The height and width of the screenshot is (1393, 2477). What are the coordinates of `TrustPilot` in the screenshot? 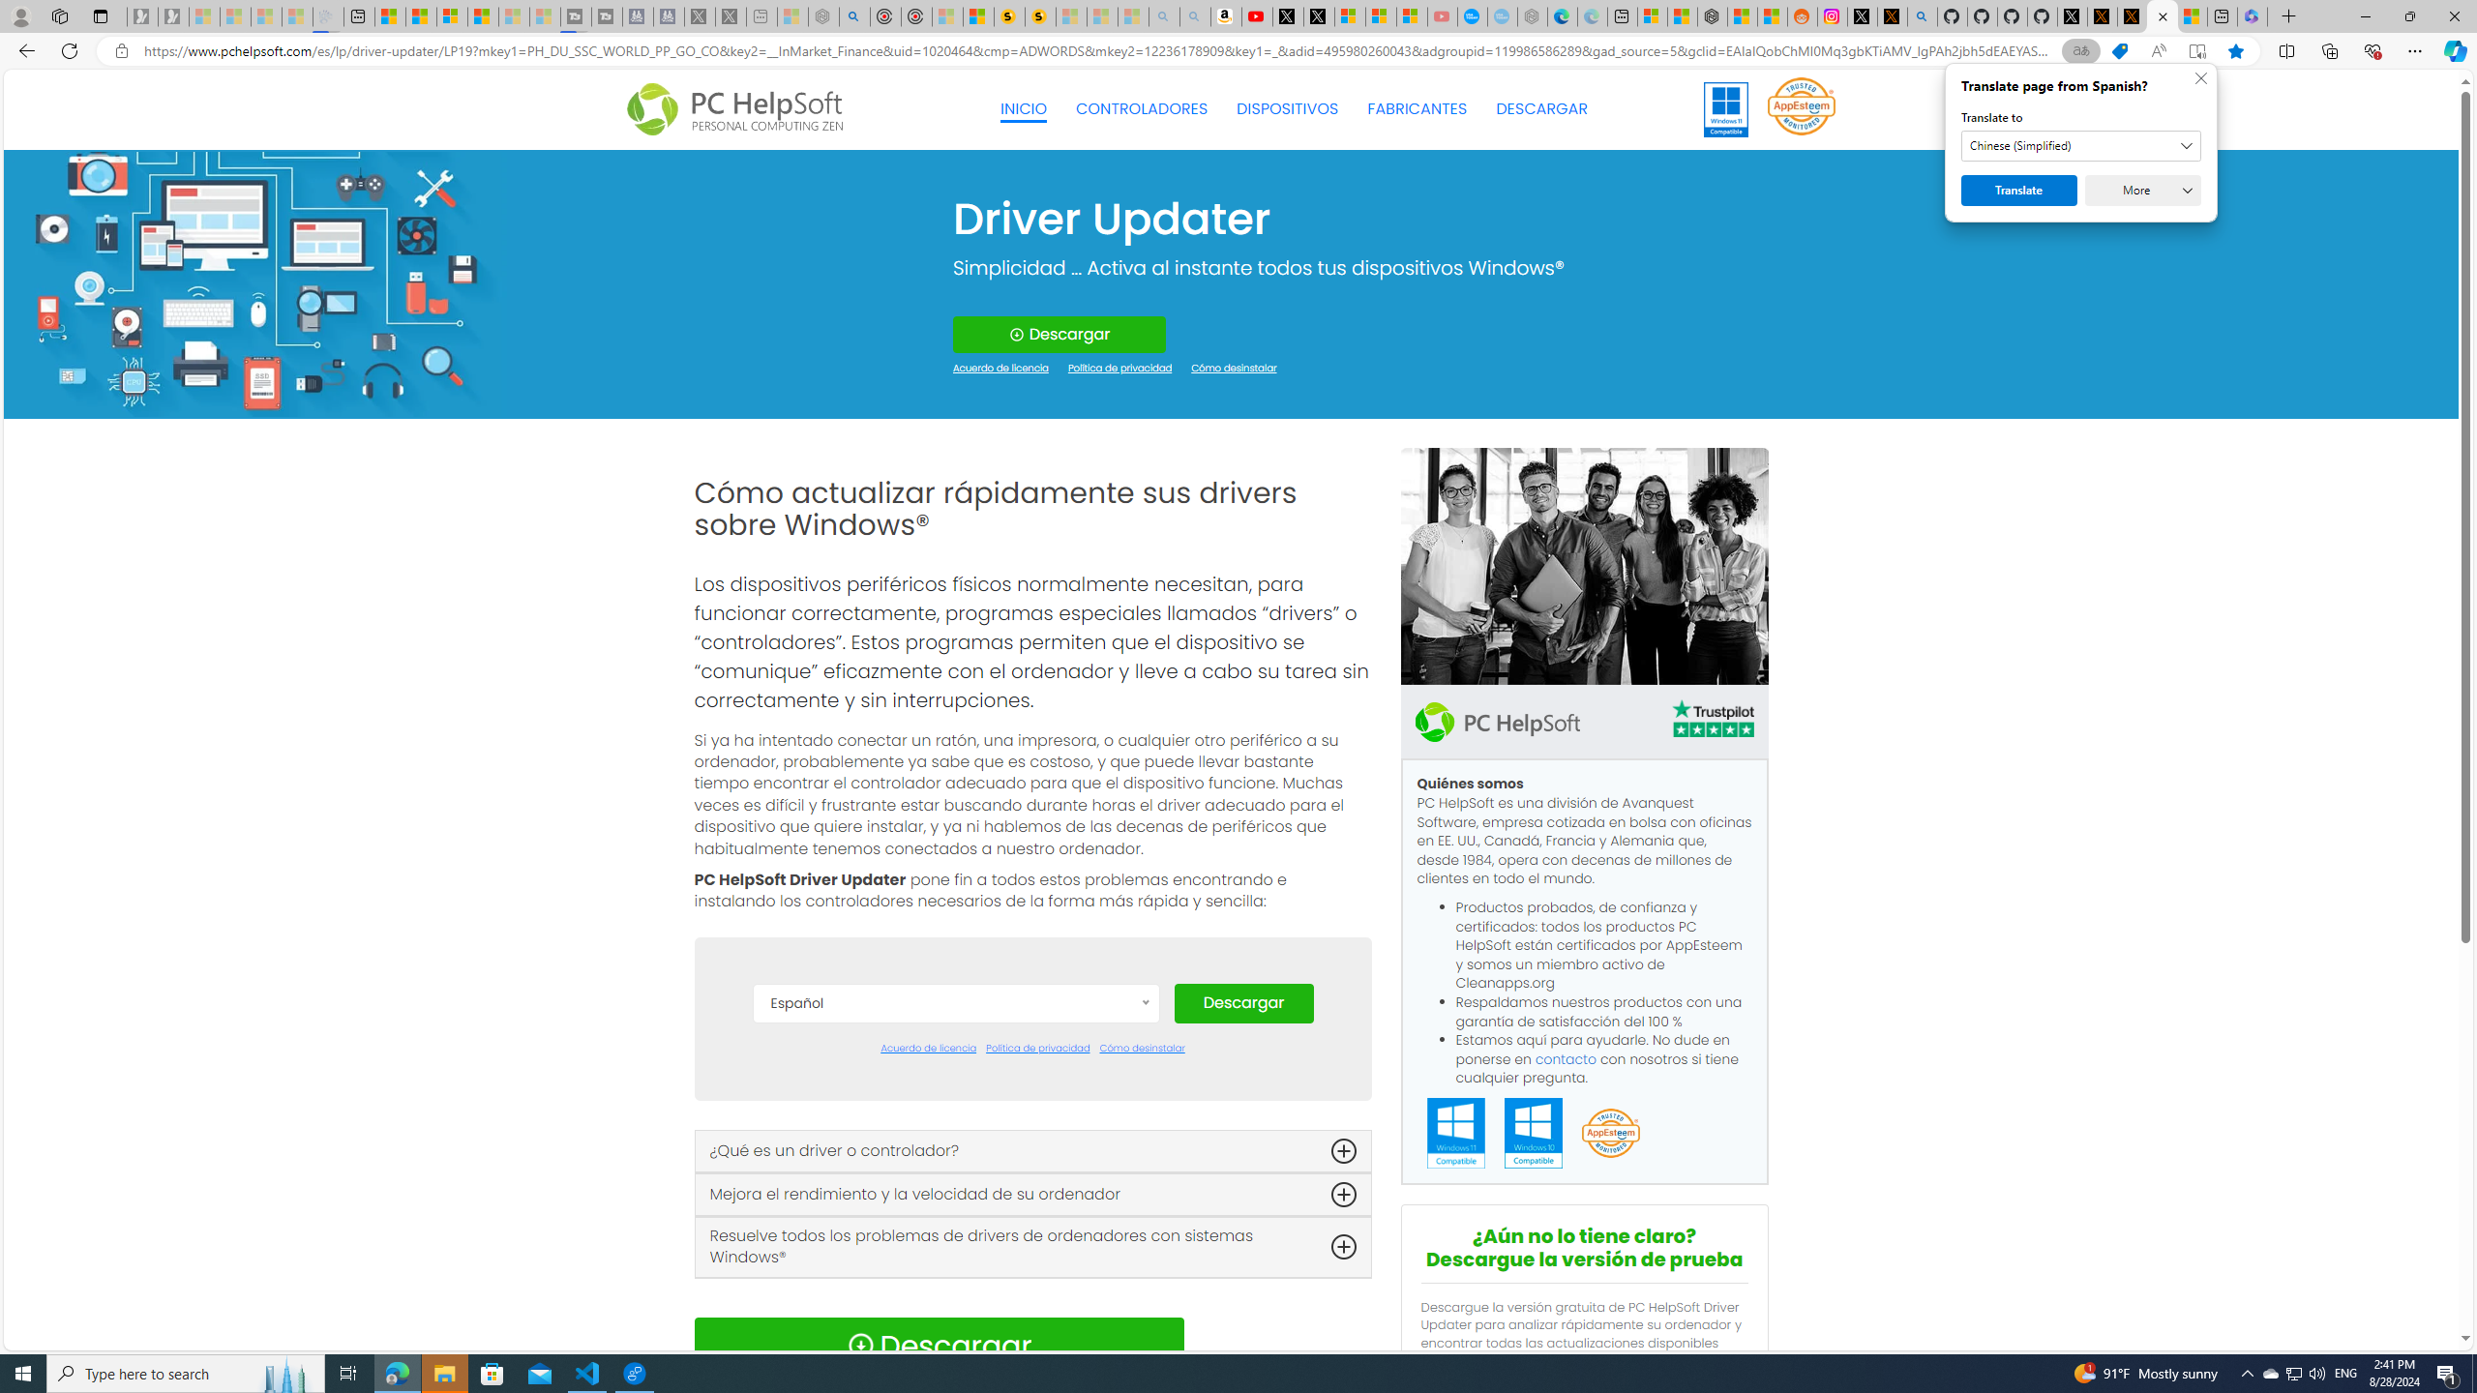 It's located at (1713, 722).